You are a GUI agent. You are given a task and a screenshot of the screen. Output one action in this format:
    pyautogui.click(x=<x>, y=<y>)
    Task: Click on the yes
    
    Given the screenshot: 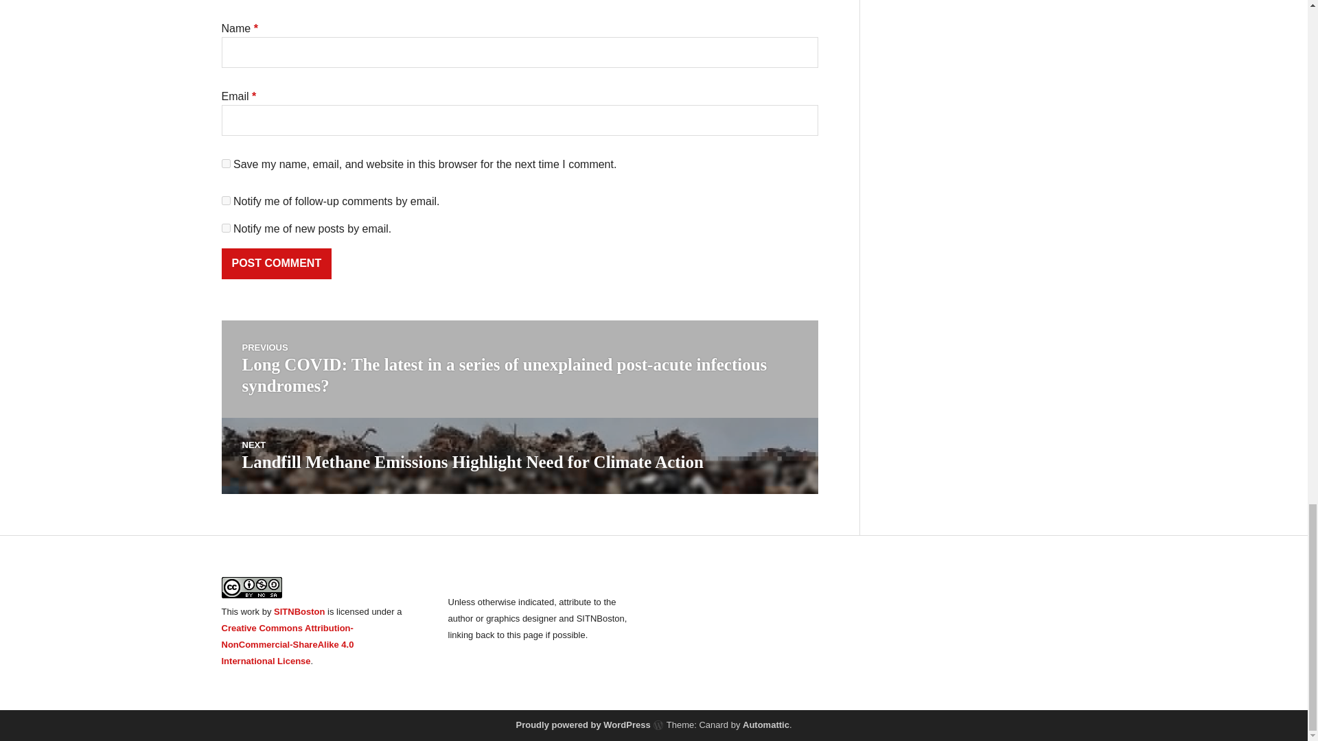 What is the action you would take?
    pyautogui.click(x=225, y=163)
    